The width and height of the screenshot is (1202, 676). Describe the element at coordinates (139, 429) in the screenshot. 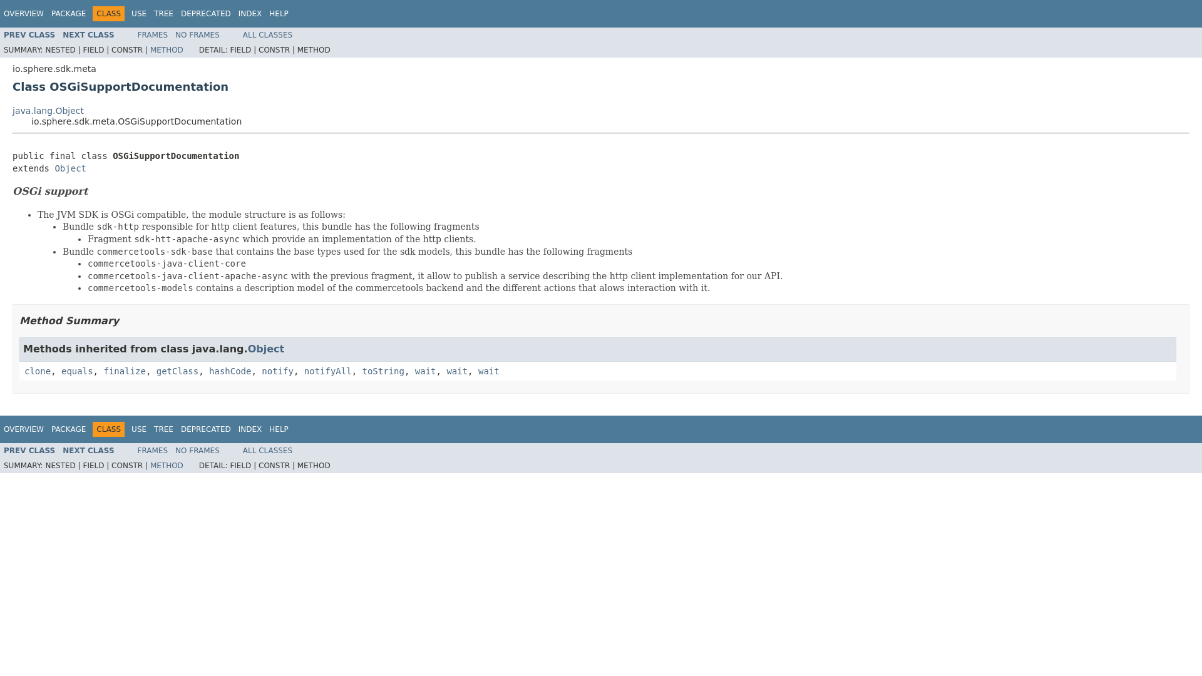

I see `USE` at that location.